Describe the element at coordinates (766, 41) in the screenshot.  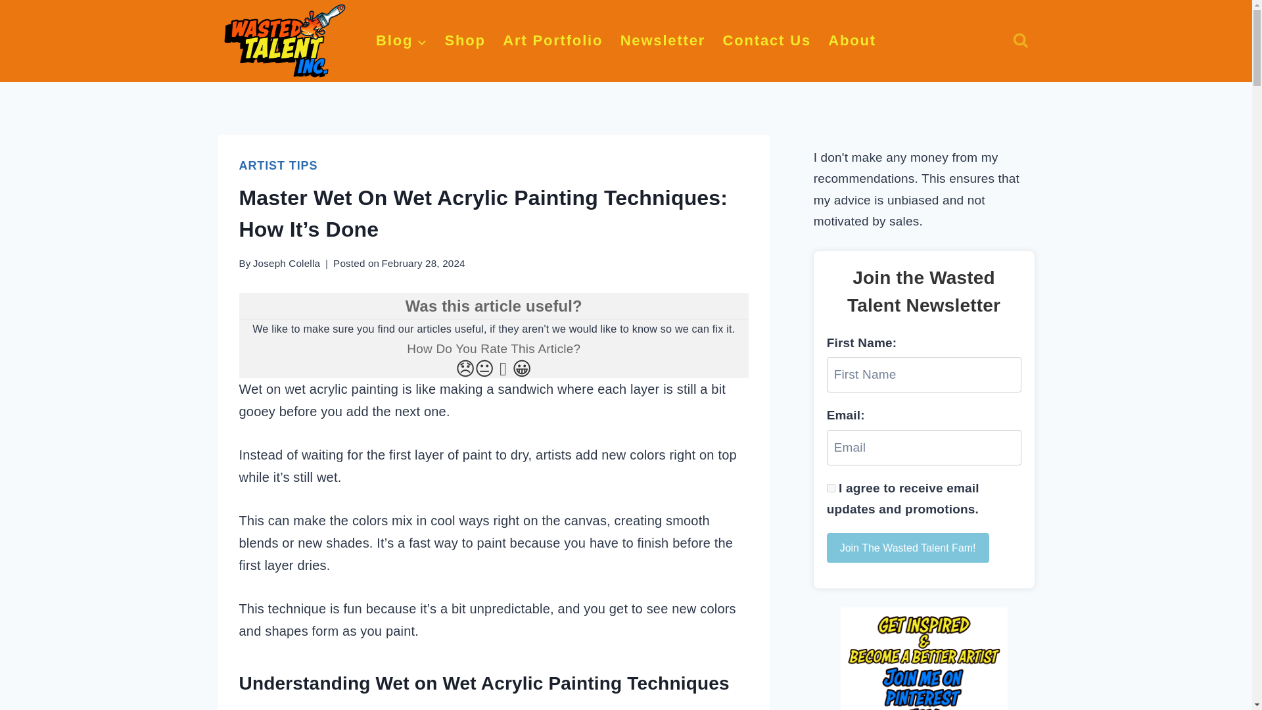
I see `Contact Us` at that location.